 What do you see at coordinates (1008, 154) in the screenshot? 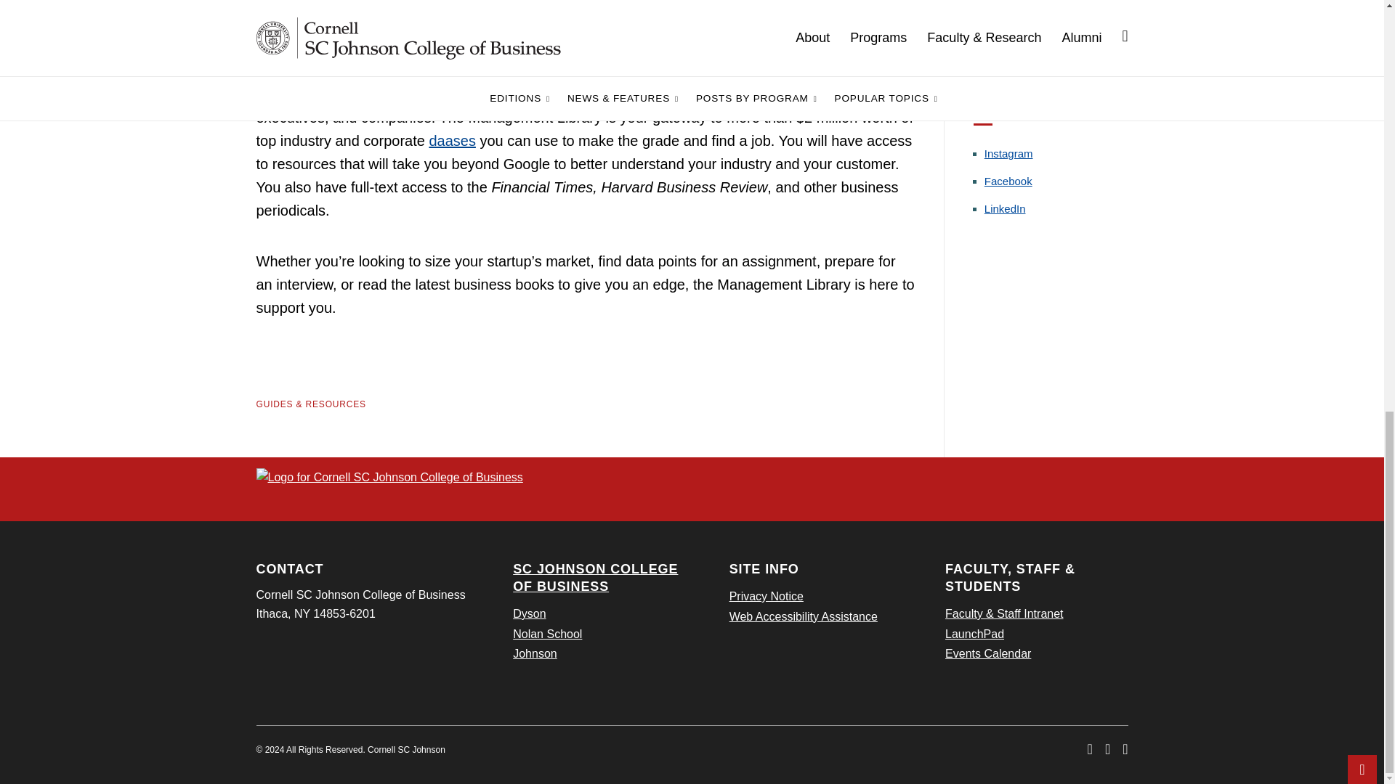
I see `Follow Johnson on Instagram` at bounding box center [1008, 154].